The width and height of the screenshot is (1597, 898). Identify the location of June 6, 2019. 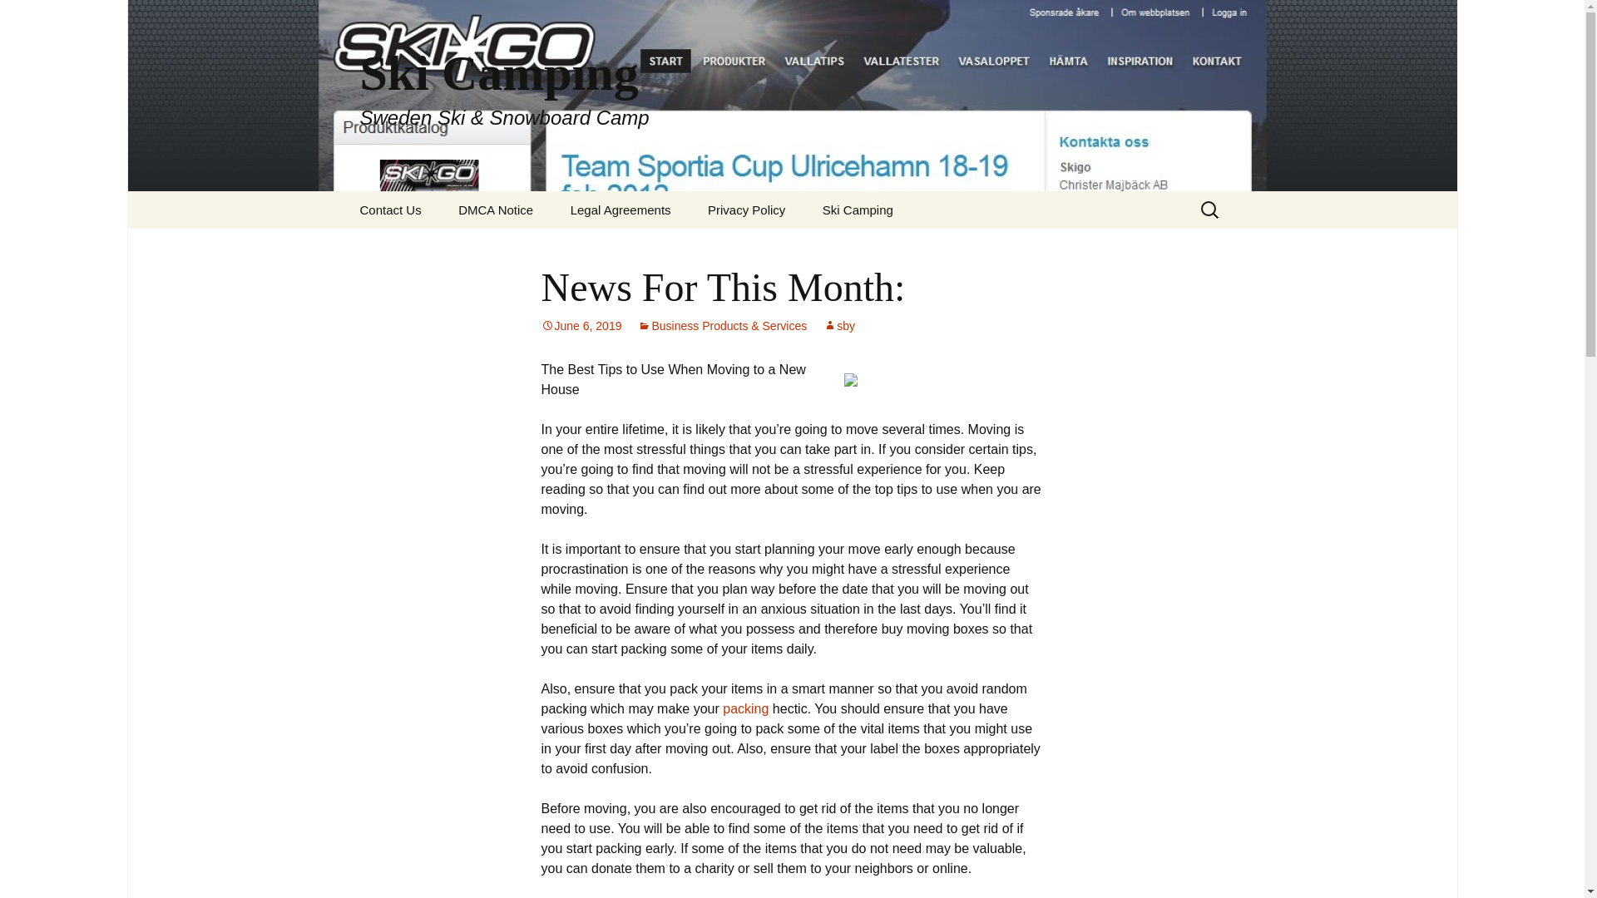
(581, 326).